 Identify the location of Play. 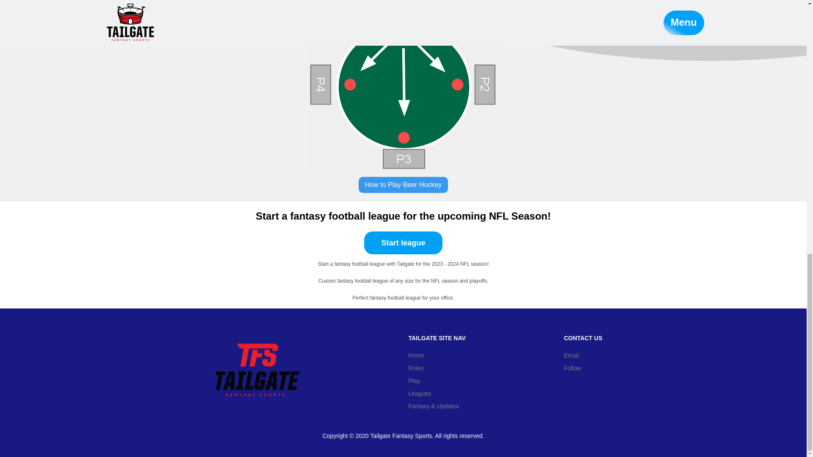
(436, 381).